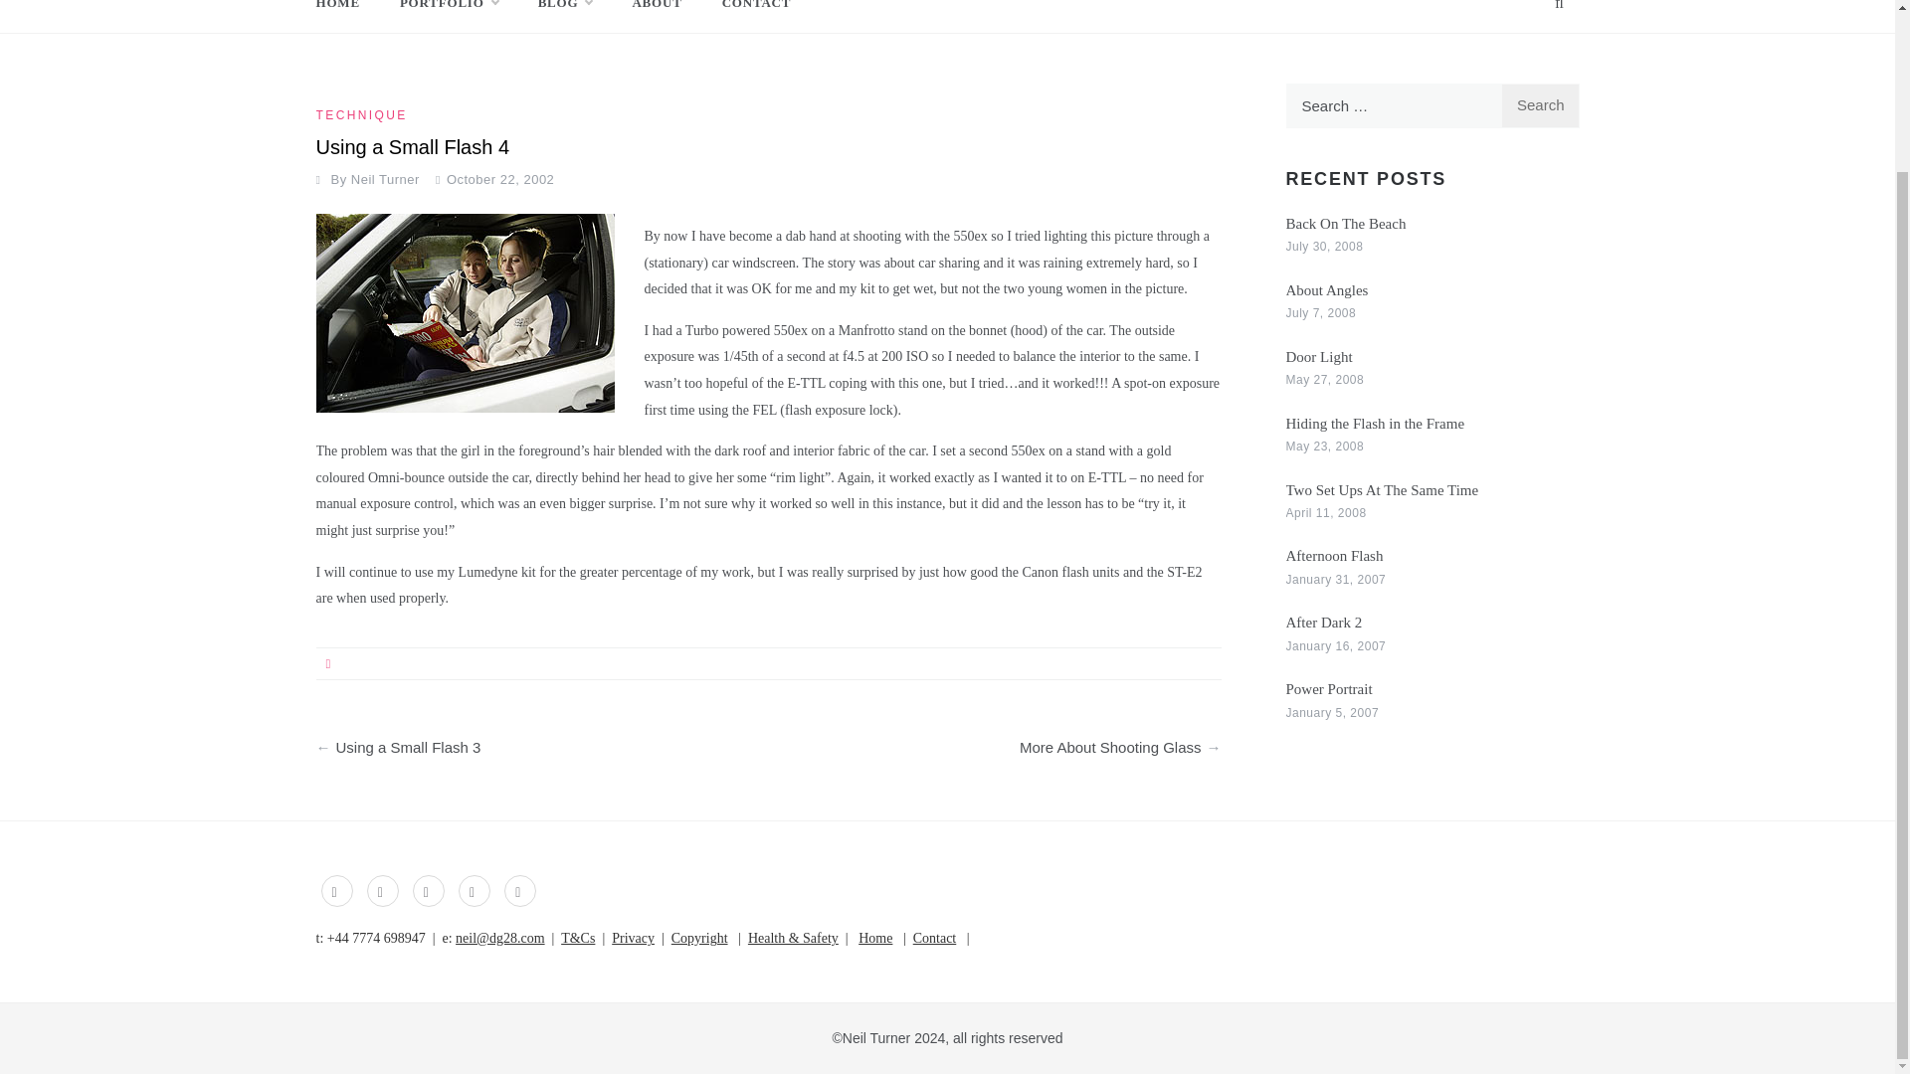 The height and width of the screenshot is (1074, 1910). Describe the element at coordinates (747, 16) in the screenshot. I see `CONTACT` at that location.